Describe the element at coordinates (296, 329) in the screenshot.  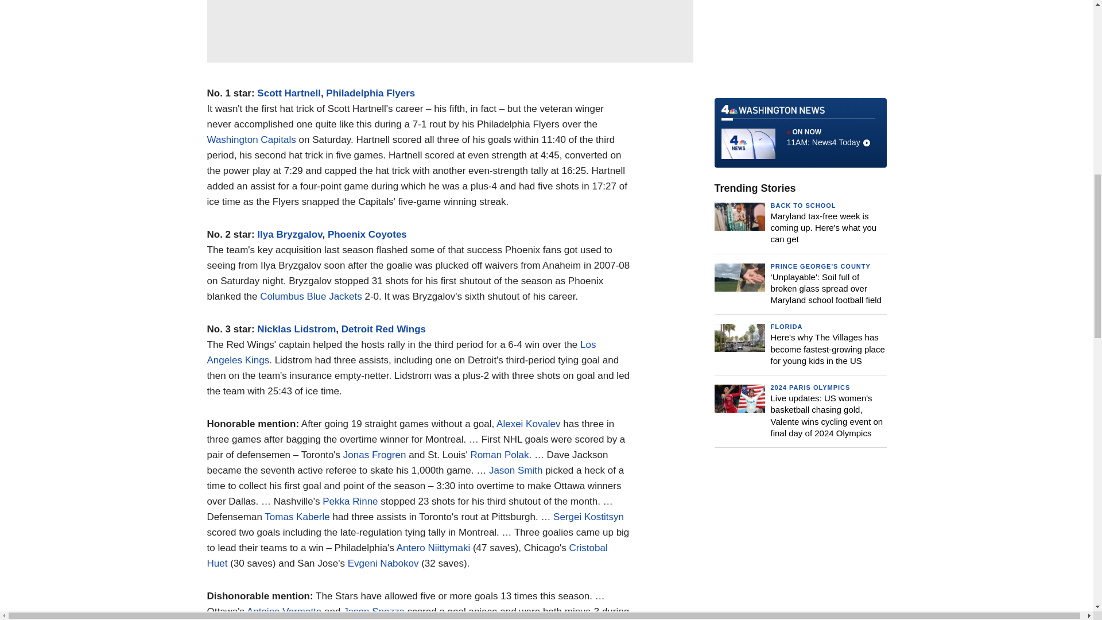
I see `Nicklas Lidstrom` at that location.